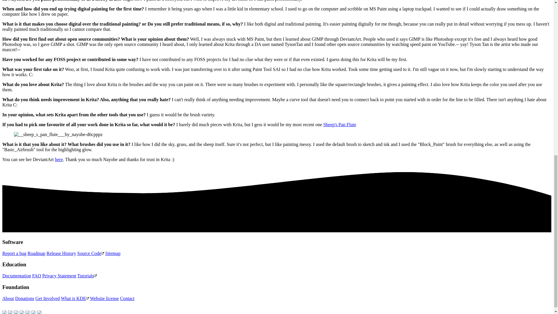 Image resolution: width=558 pixels, height=314 pixels. What do you see at coordinates (36, 253) in the screenshot?
I see `Roadmap` at bounding box center [36, 253].